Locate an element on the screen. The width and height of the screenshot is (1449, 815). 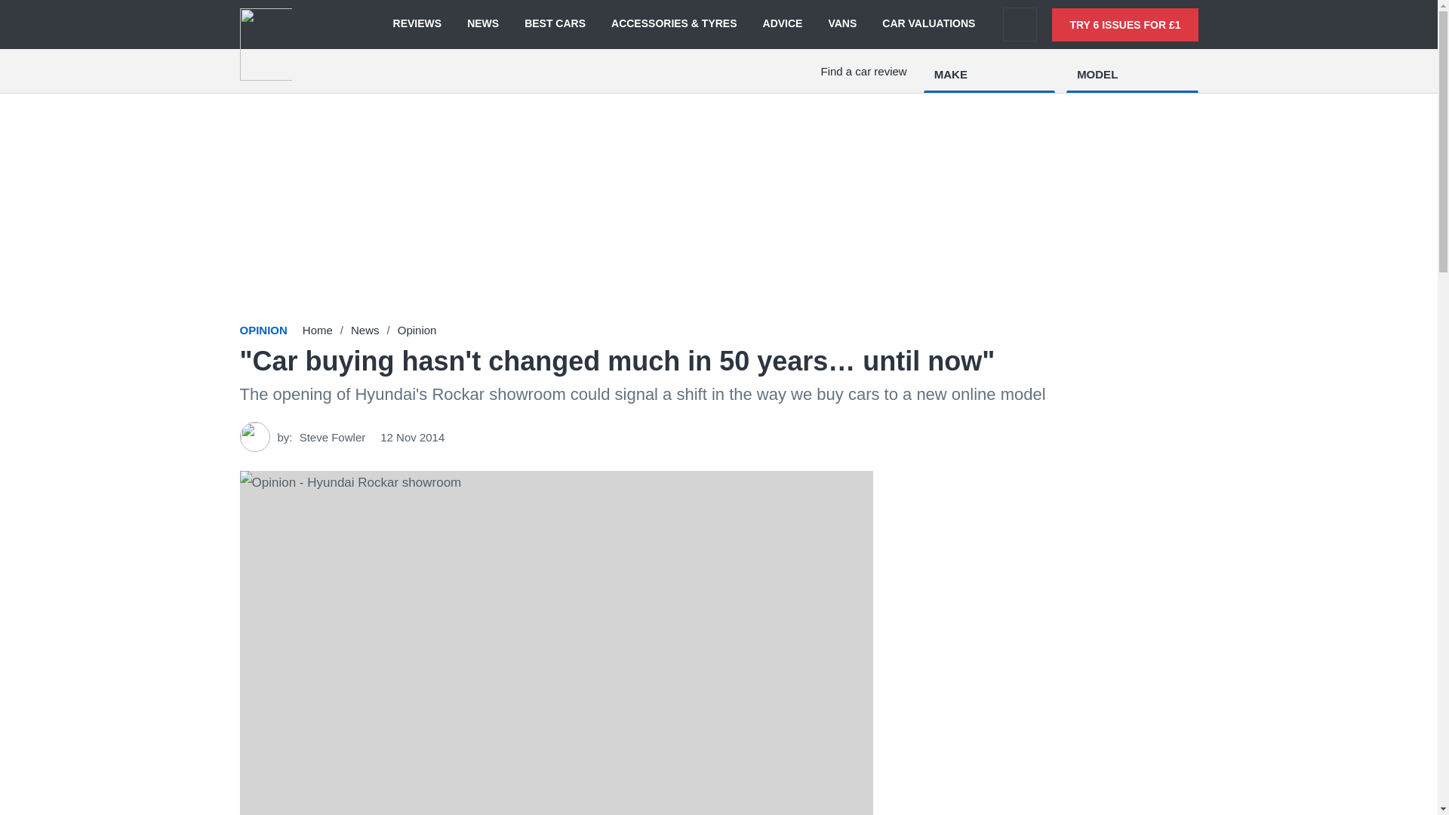
Search is located at coordinates (1020, 24).